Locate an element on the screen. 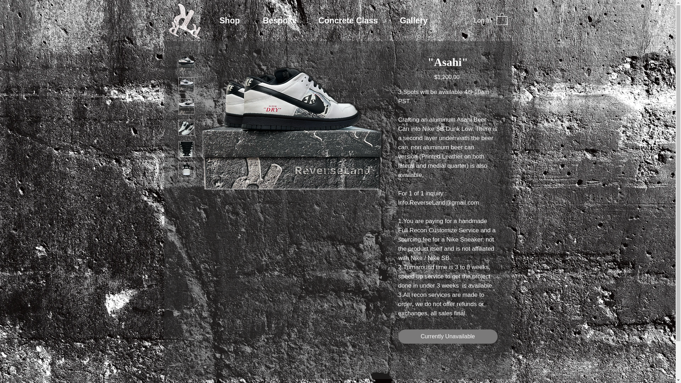  Bespoke is located at coordinates (280, 21).